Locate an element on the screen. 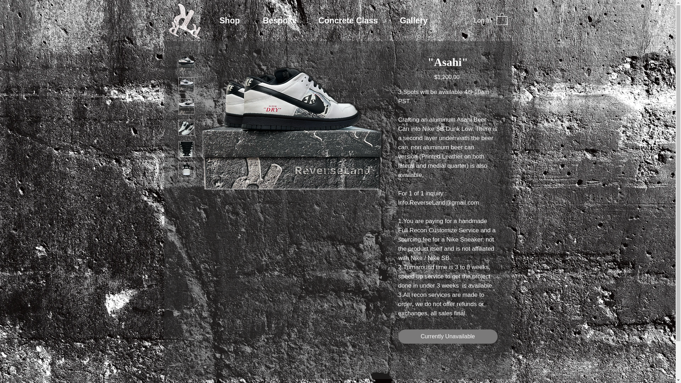  Bespoke is located at coordinates (280, 21).